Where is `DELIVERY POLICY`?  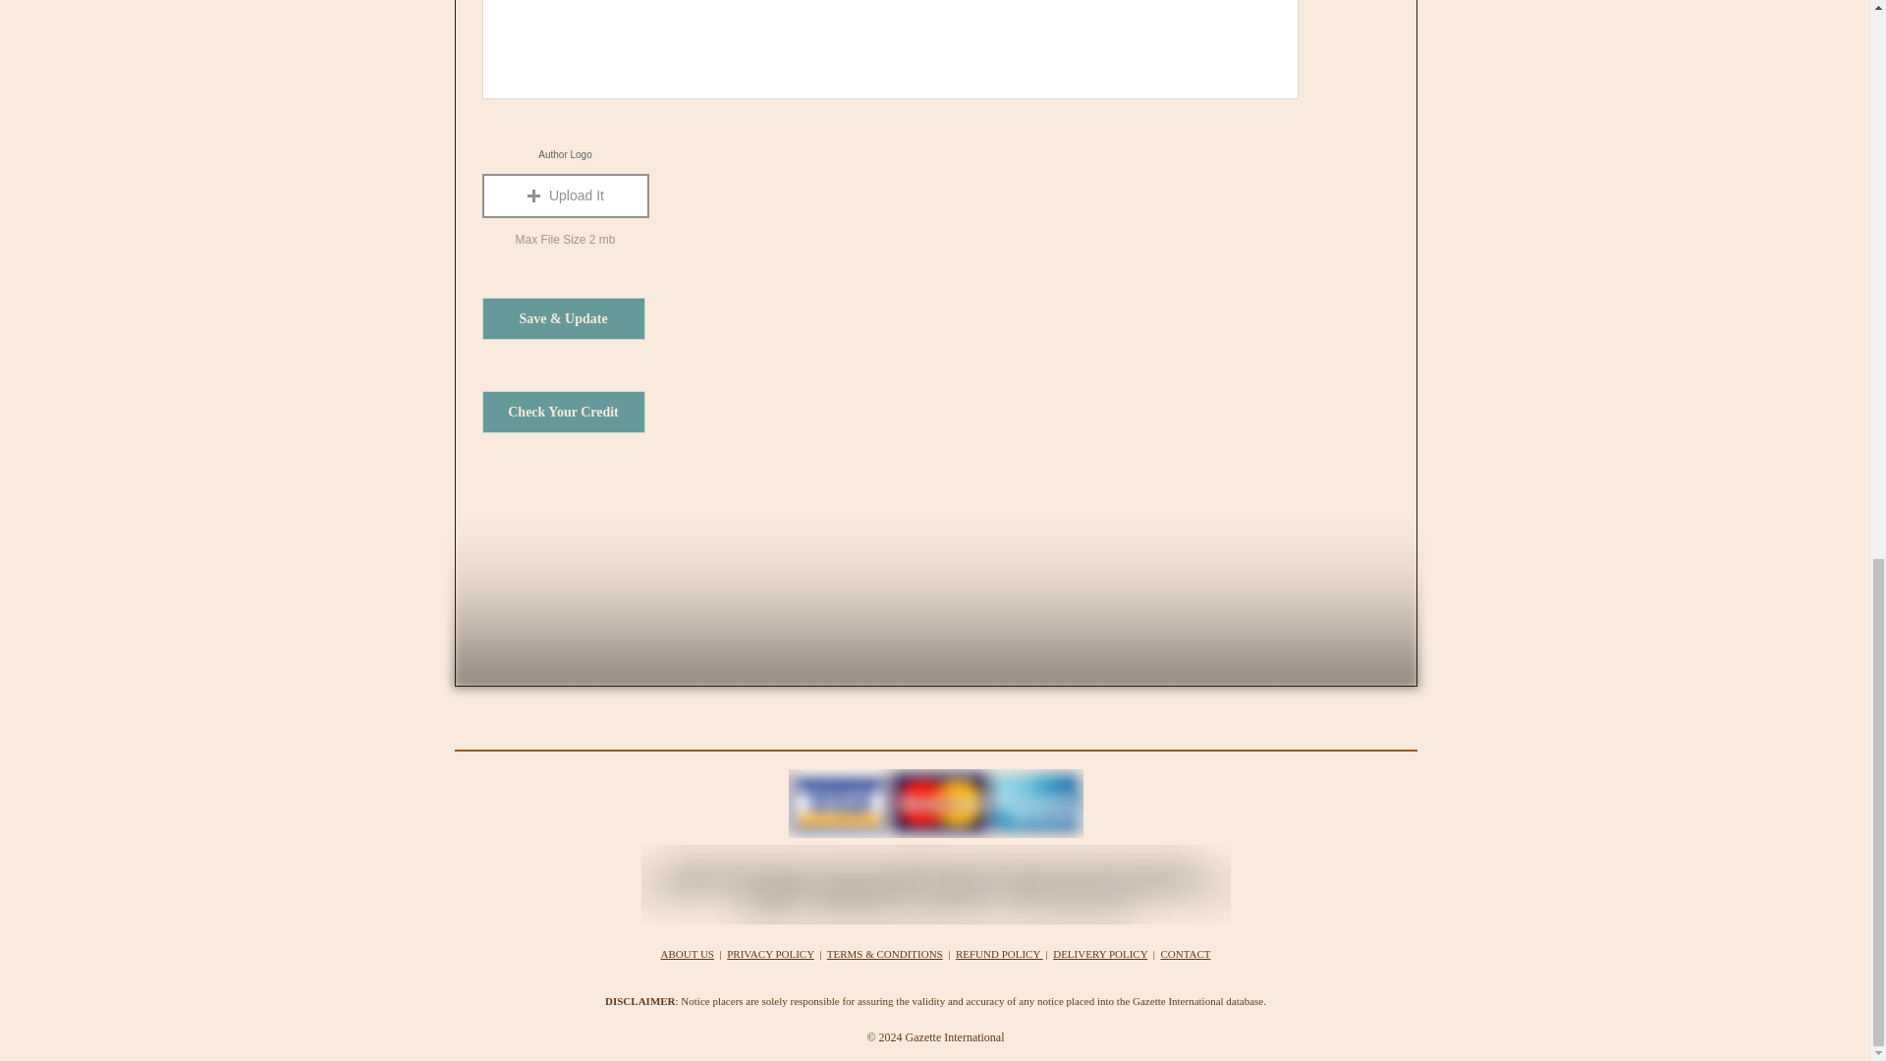 DELIVERY POLICY is located at coordinates (1099, 954).